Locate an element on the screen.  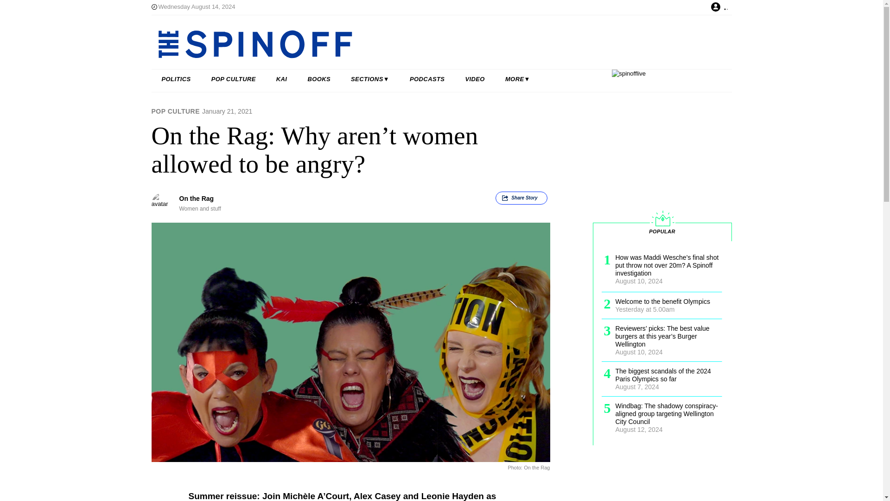
PODCASTS is located at coordinates (427, 79).